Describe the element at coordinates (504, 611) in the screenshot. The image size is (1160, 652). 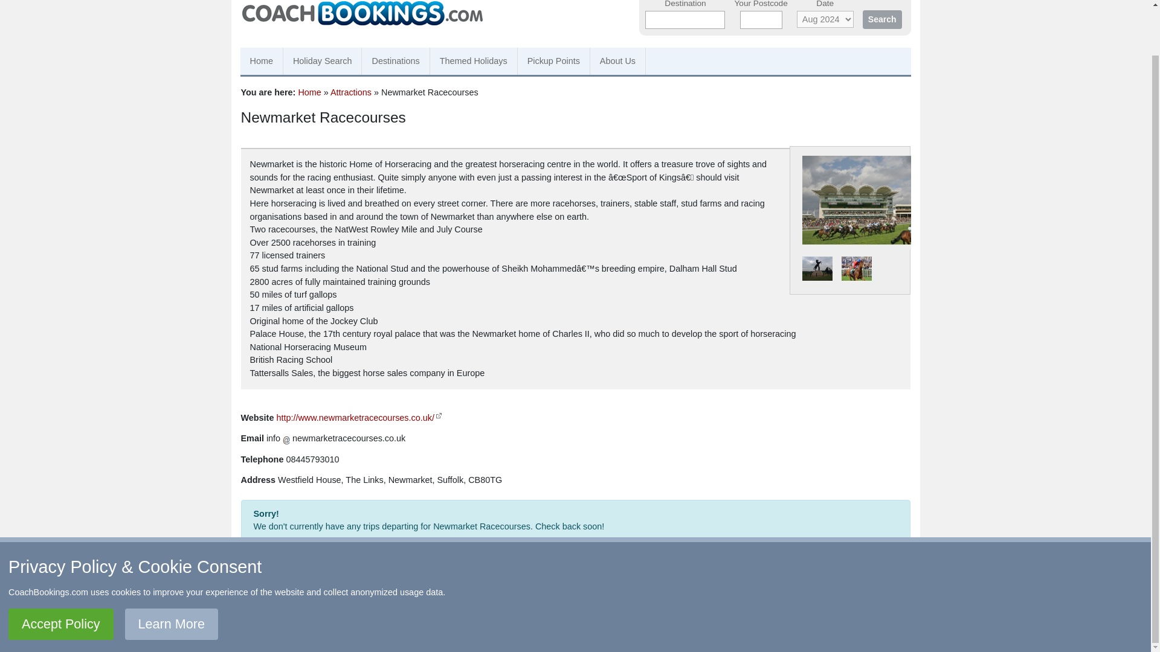
I see `Privacy Policy - GDPR Compliance` at that location.